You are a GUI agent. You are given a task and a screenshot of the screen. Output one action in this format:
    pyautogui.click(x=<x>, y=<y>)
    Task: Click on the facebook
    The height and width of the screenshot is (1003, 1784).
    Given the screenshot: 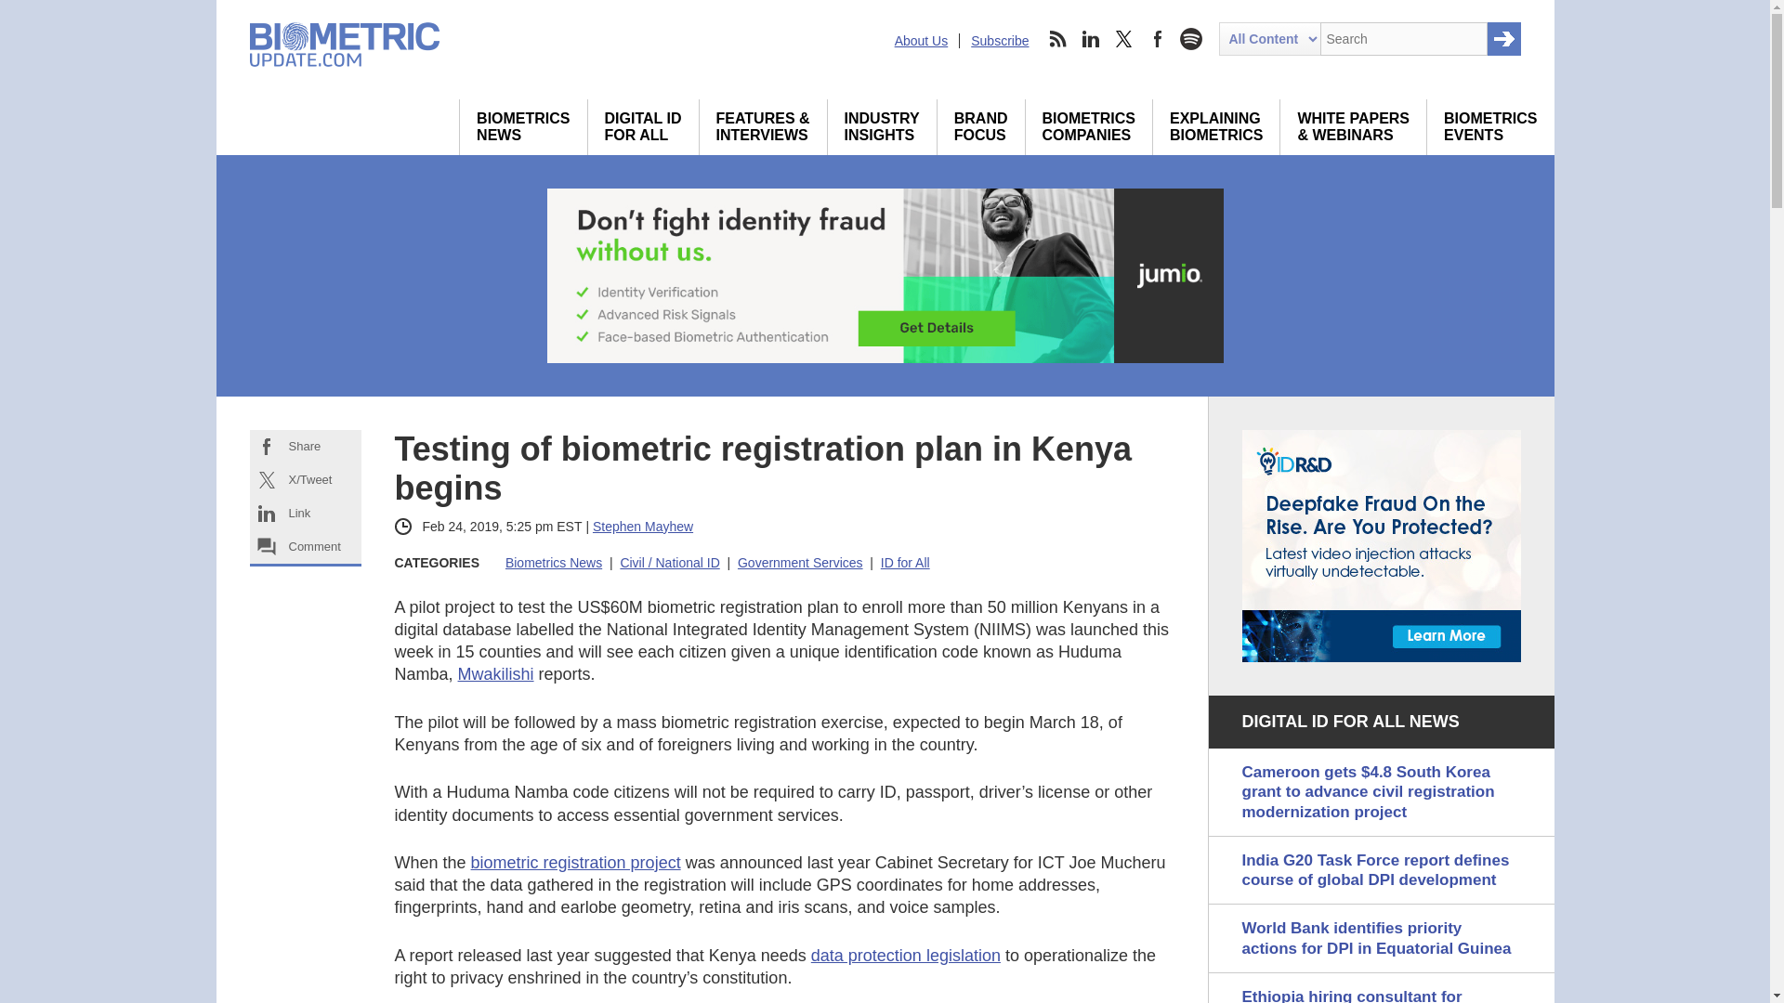 What is the action you would take?
    pyautogui.click(x=1158, y=39)
    